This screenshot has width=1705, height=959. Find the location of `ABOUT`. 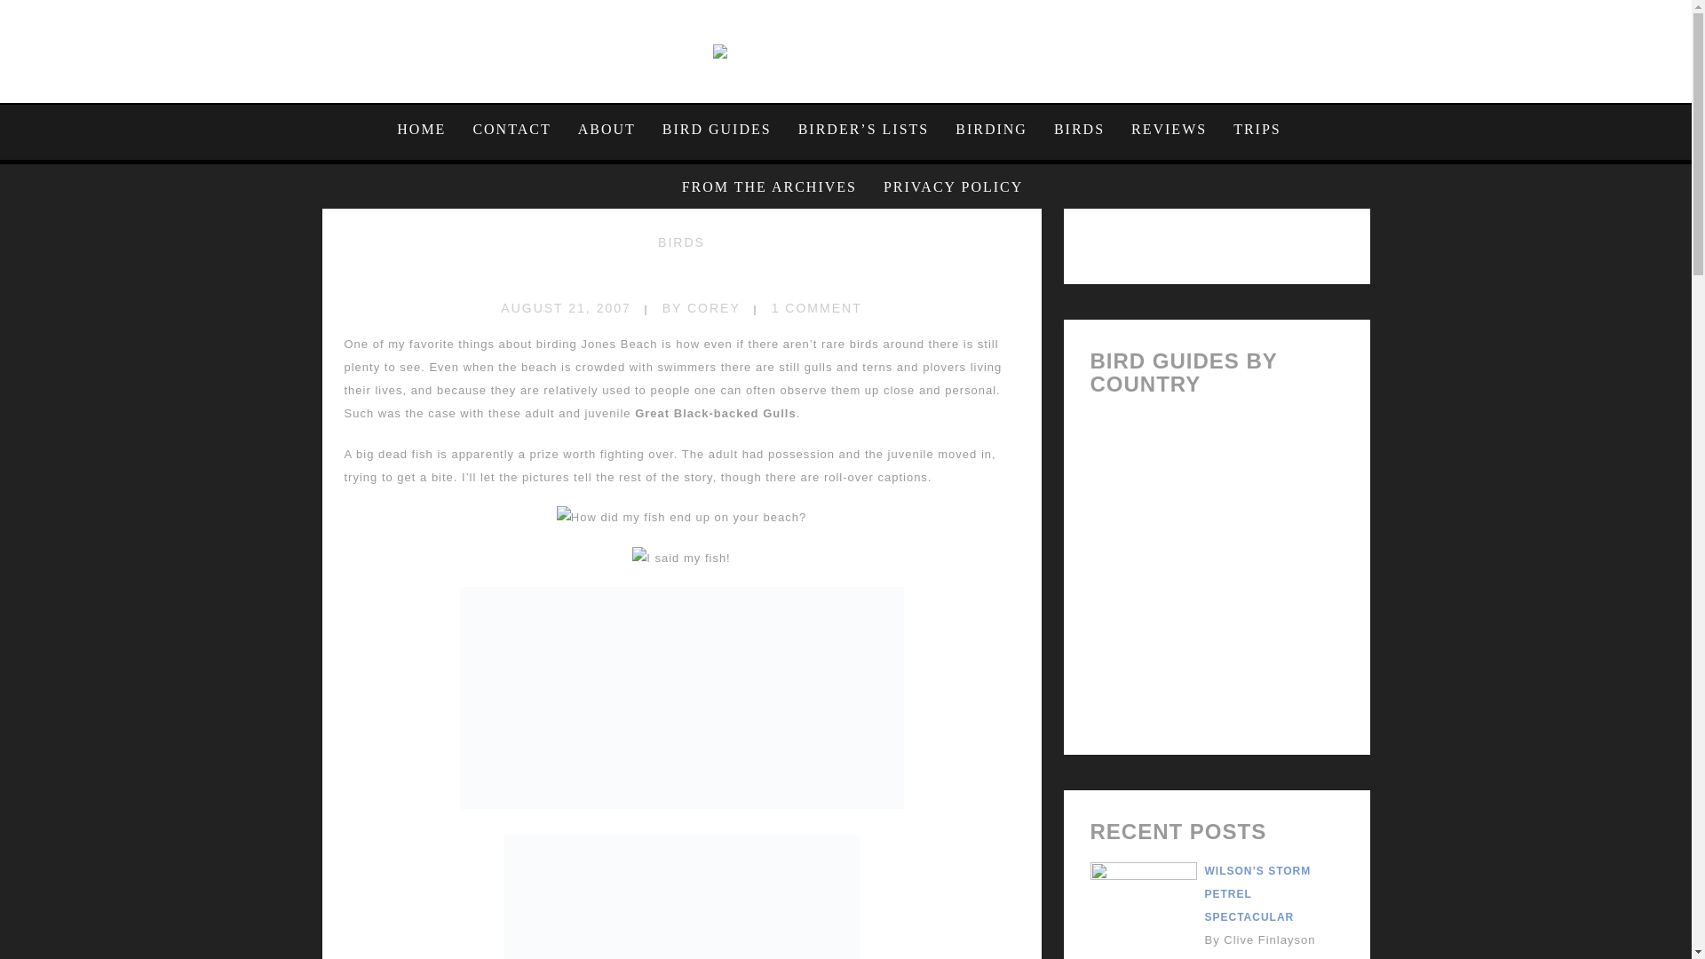

ABOUT is located at coordinates (607, 129).